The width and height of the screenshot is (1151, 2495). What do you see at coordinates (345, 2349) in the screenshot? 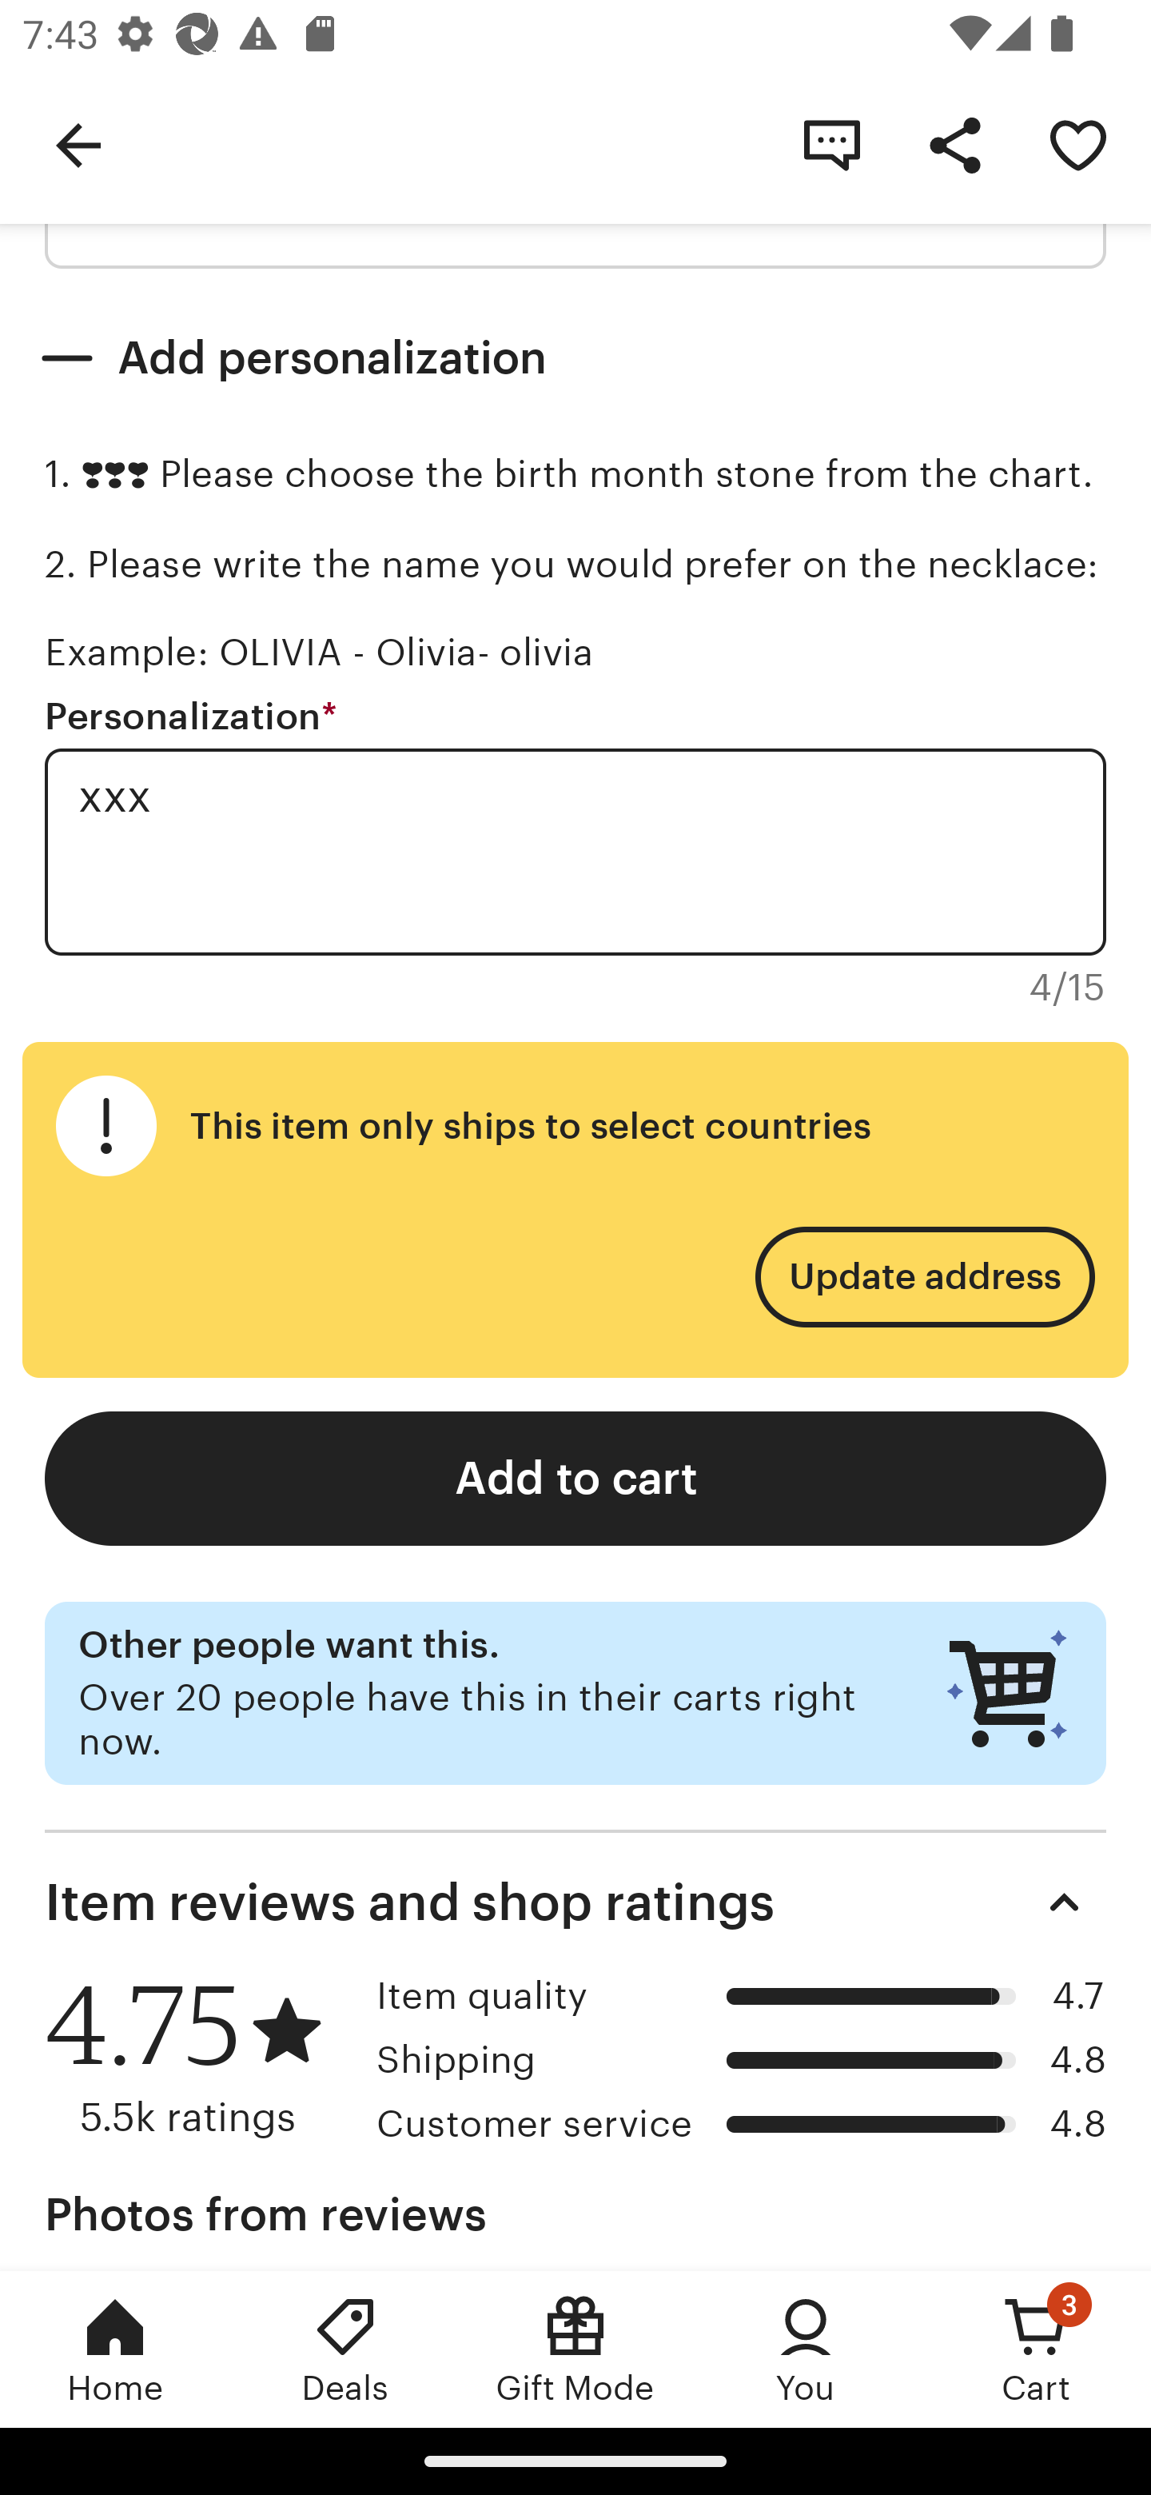
I see `Deals` at bounding box center [345, 2349].